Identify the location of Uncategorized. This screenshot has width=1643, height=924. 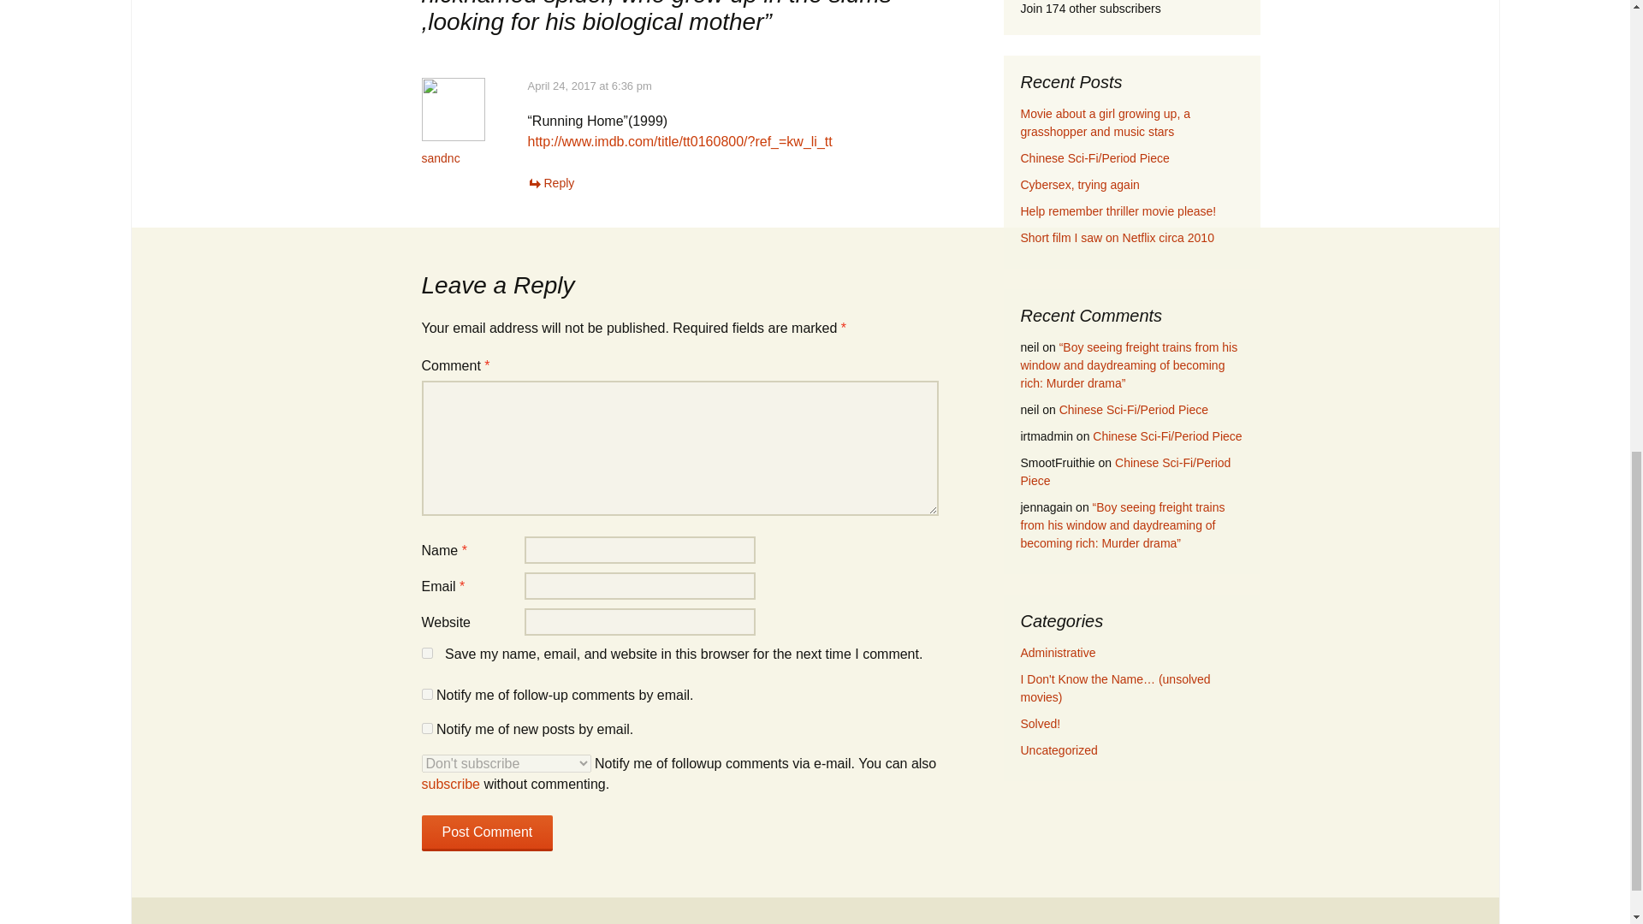
(1059, 749).